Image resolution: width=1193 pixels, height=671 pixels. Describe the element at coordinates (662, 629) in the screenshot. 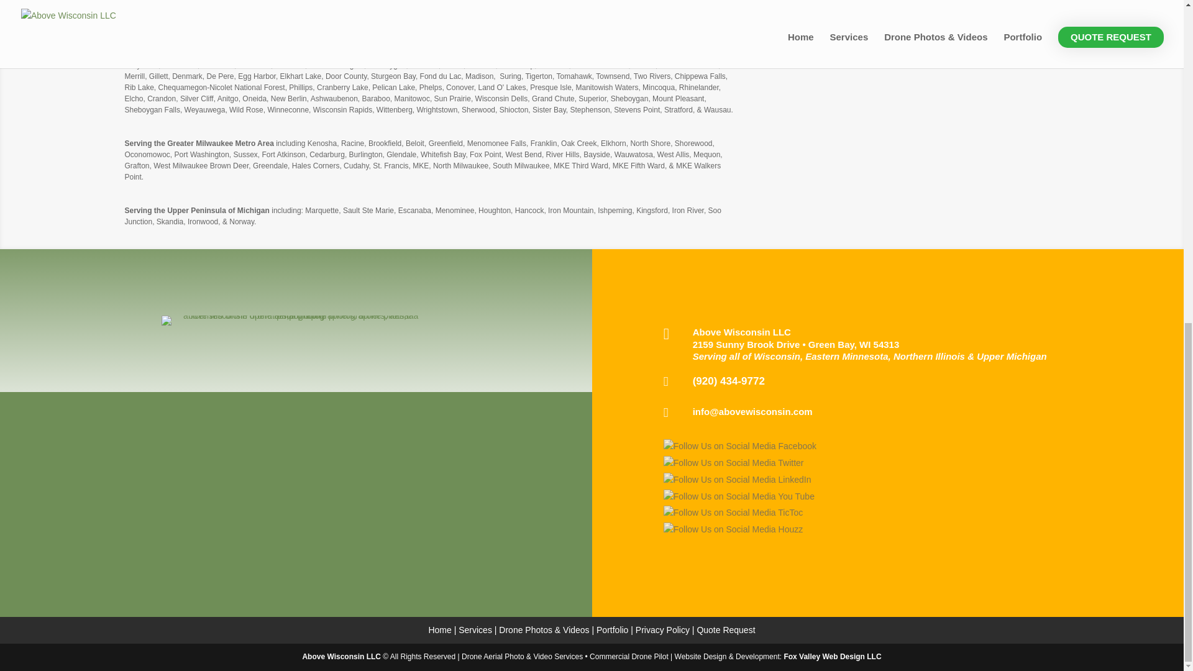

I see `Privacy Policy` at that location.